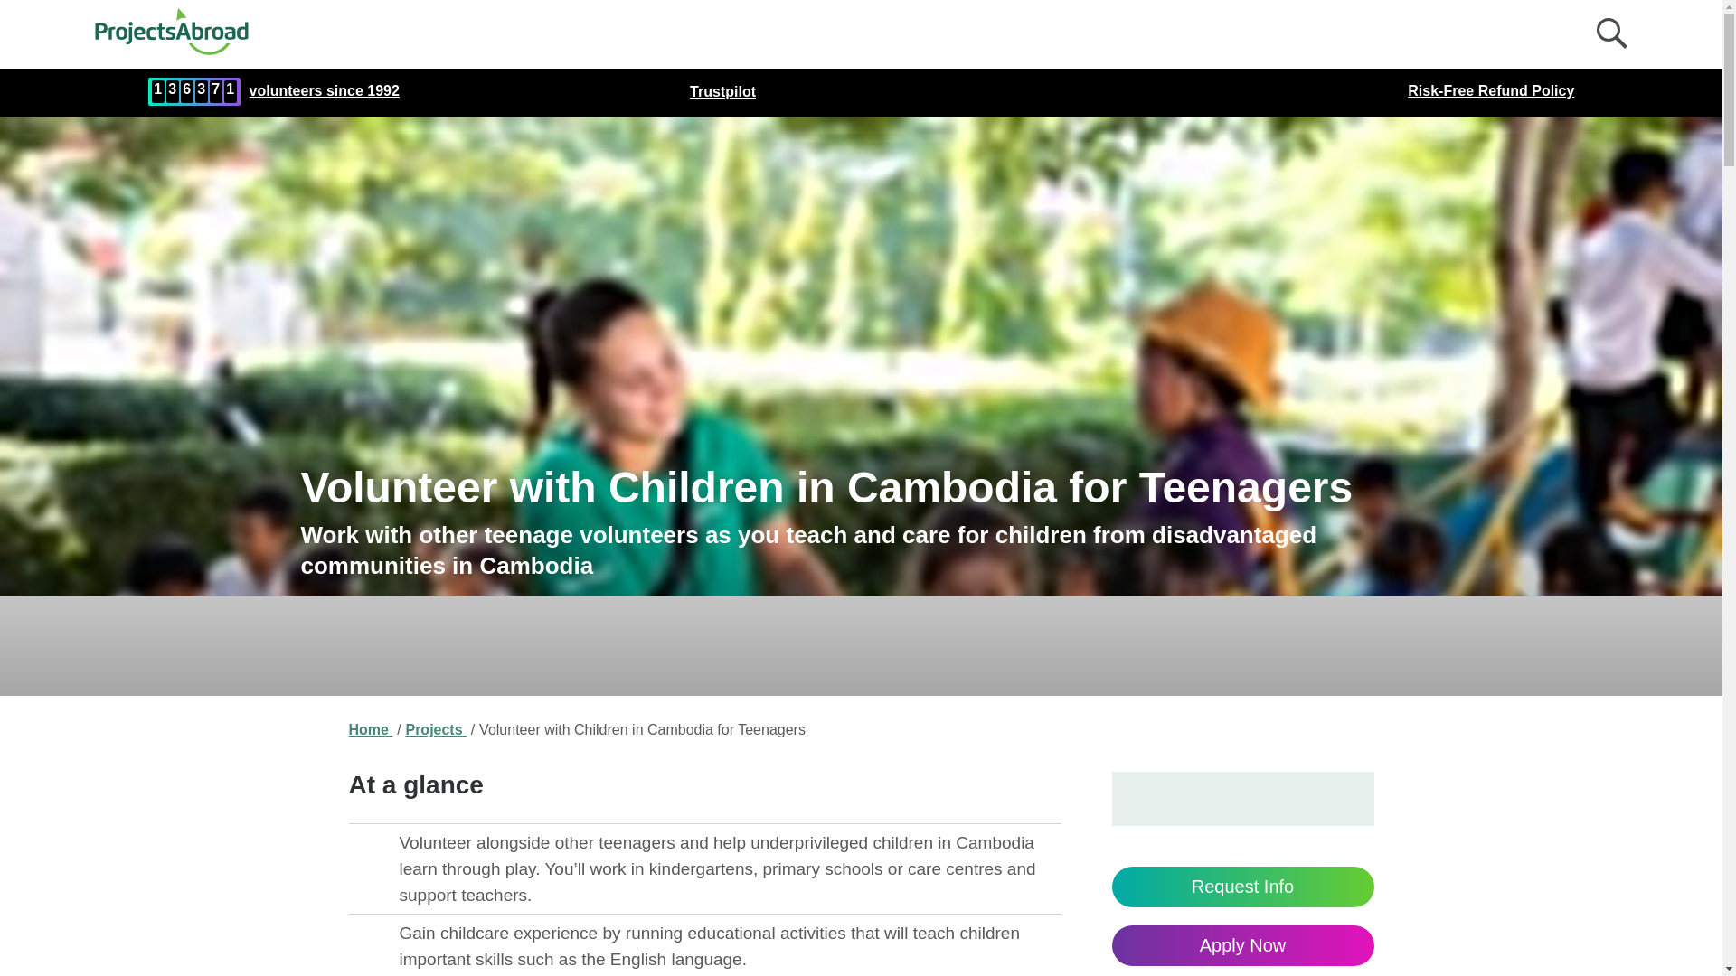  I want to click on Home, so click(371, 730).